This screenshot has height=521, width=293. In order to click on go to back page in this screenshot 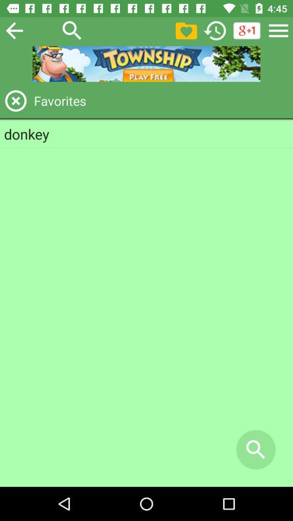, I will do `click(14, 30)`.